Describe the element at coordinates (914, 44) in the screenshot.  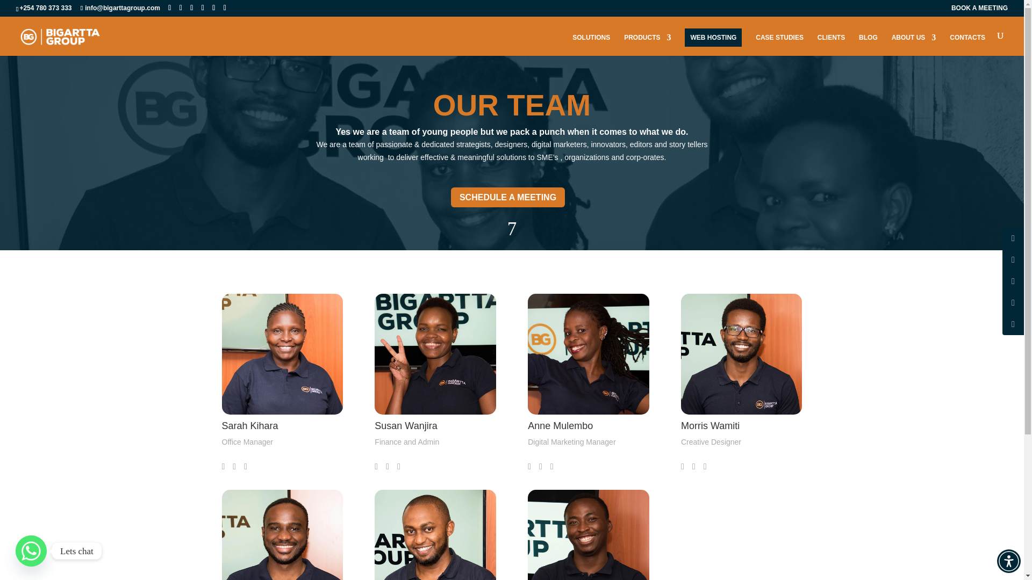
I see `ABOUT US` at that location.